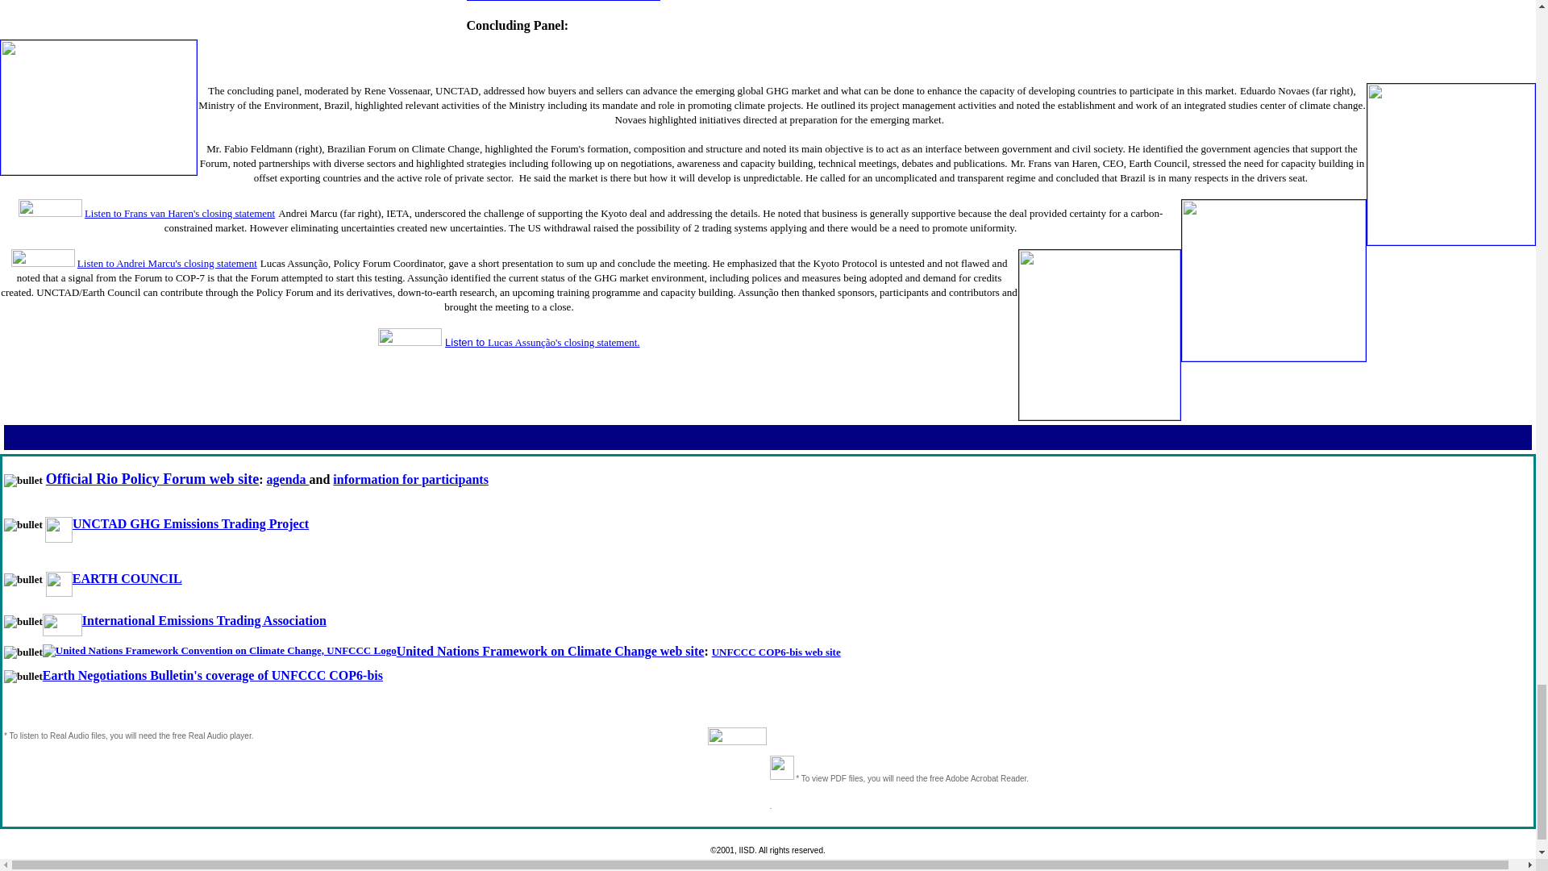 The height and width of the screenshot is (871, 1548). Describe the element at coordinates (180, 213) in the screenshot. I see `Listen to Frans van Haren's closing statement` at that location.